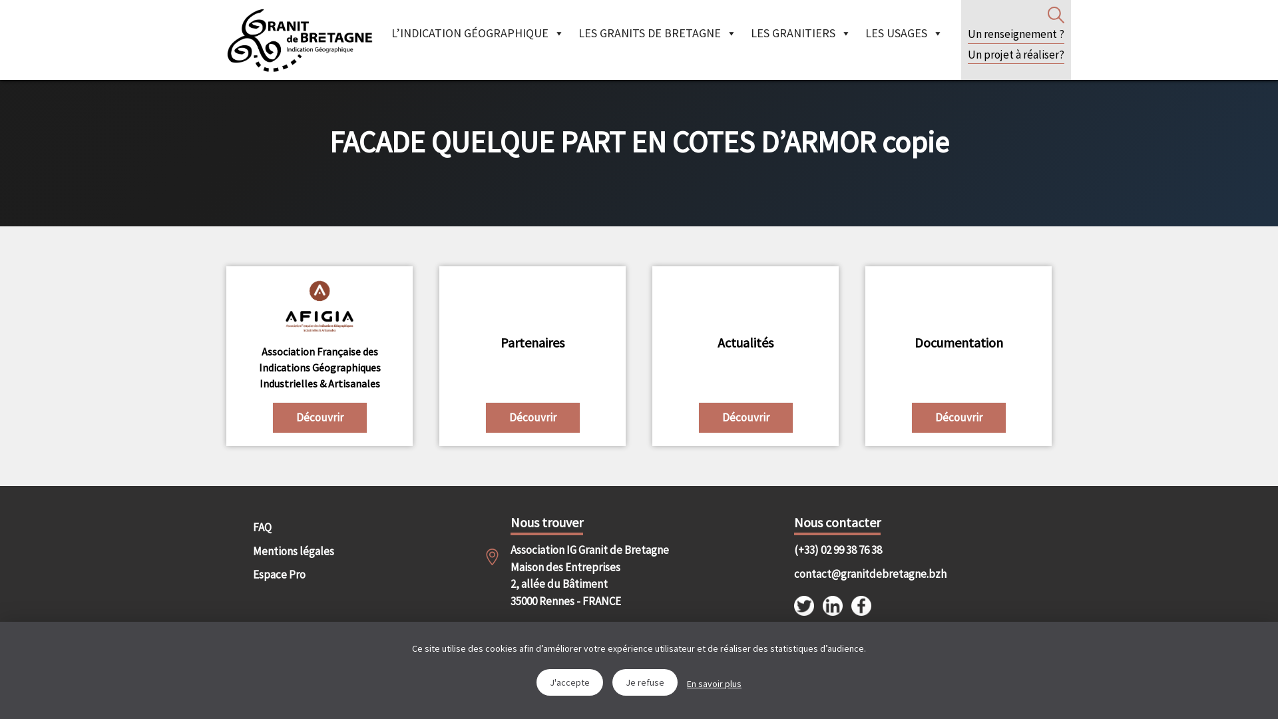  Describe the element at coordinates (801, 33) in the screenshot. I see `LES GRANITIERS` at that location.